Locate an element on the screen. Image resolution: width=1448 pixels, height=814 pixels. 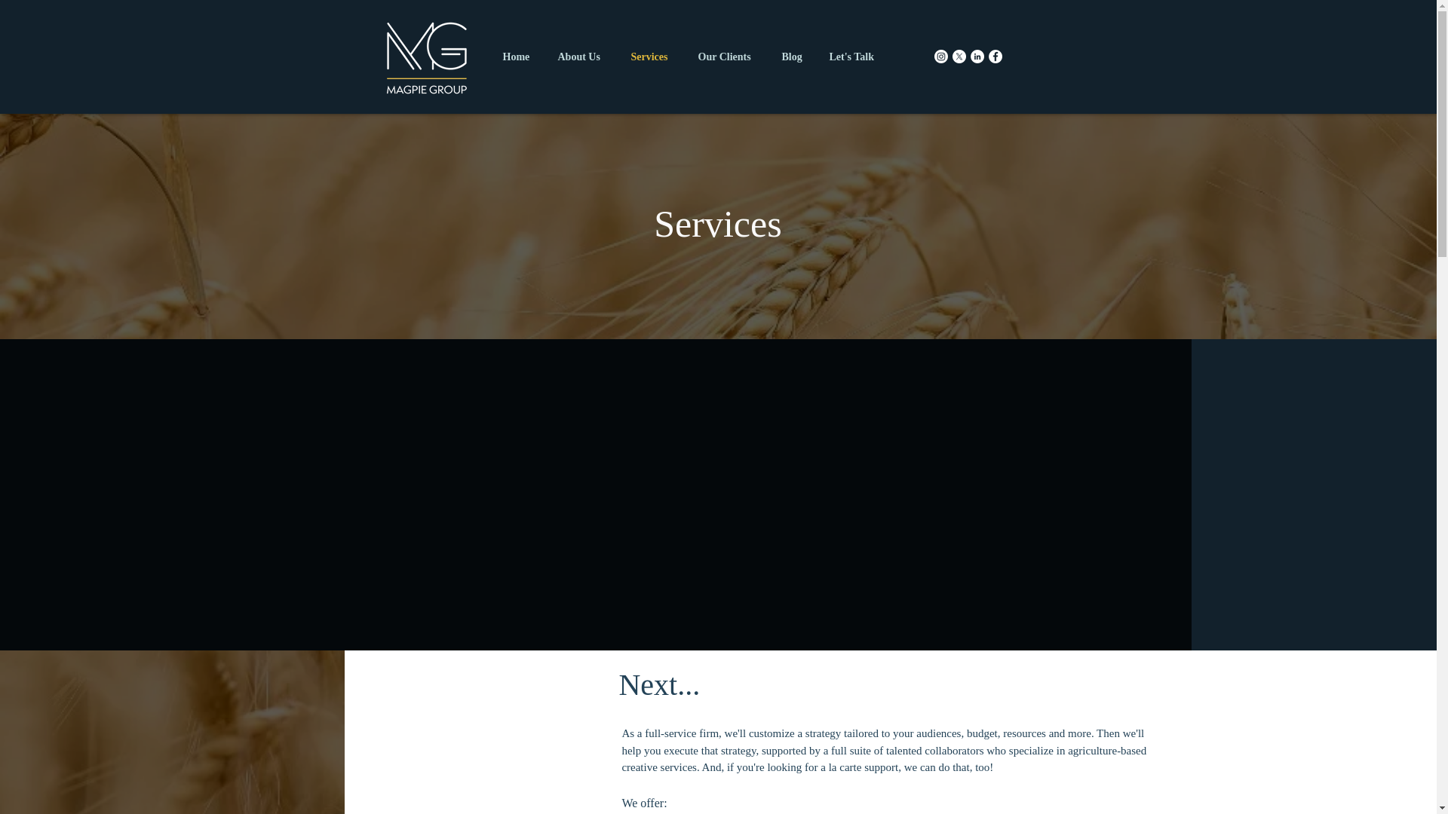
Our Clients is located at coordinates (729, 57).